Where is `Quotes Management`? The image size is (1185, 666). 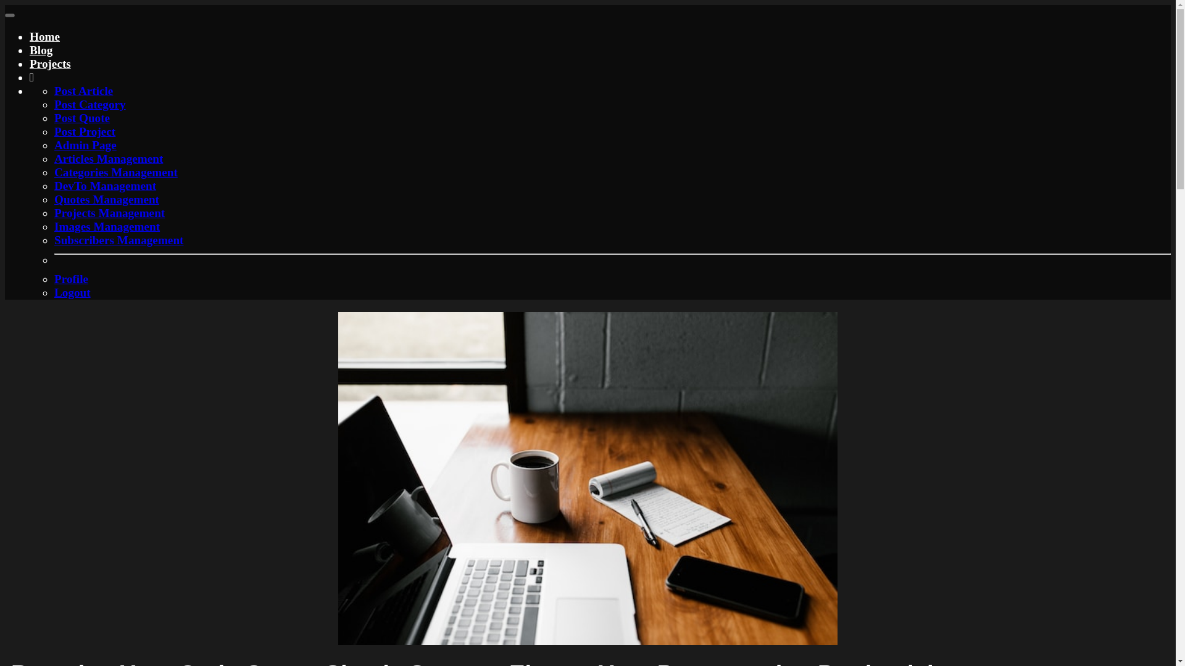
Quotes Management is located at coordinates (106, 199).